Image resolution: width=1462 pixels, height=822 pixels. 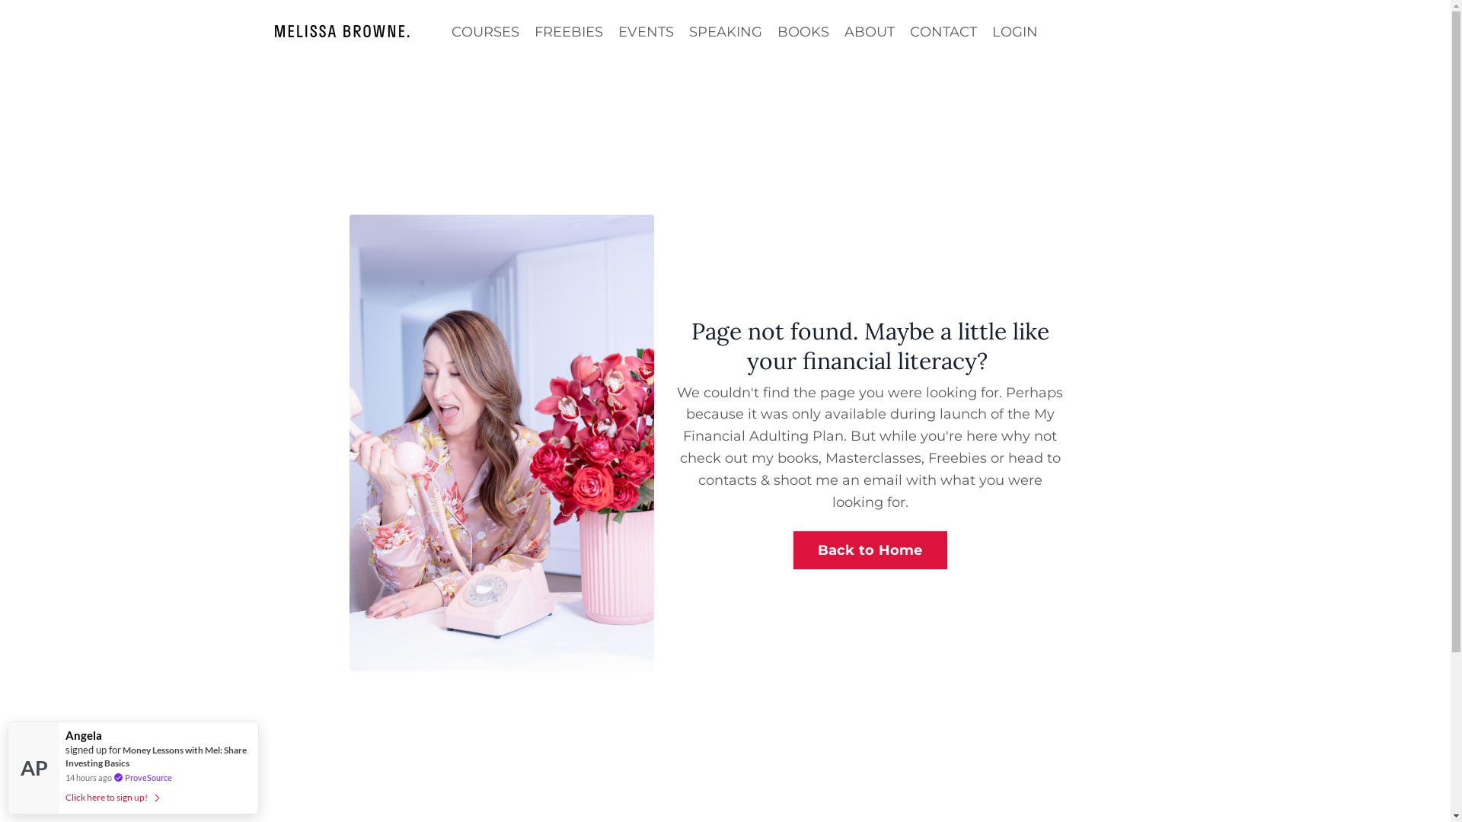 What do you see at coordinates (943, 32) in the screenshot?
I see `CONTACT` at bounding box center [943, 32].